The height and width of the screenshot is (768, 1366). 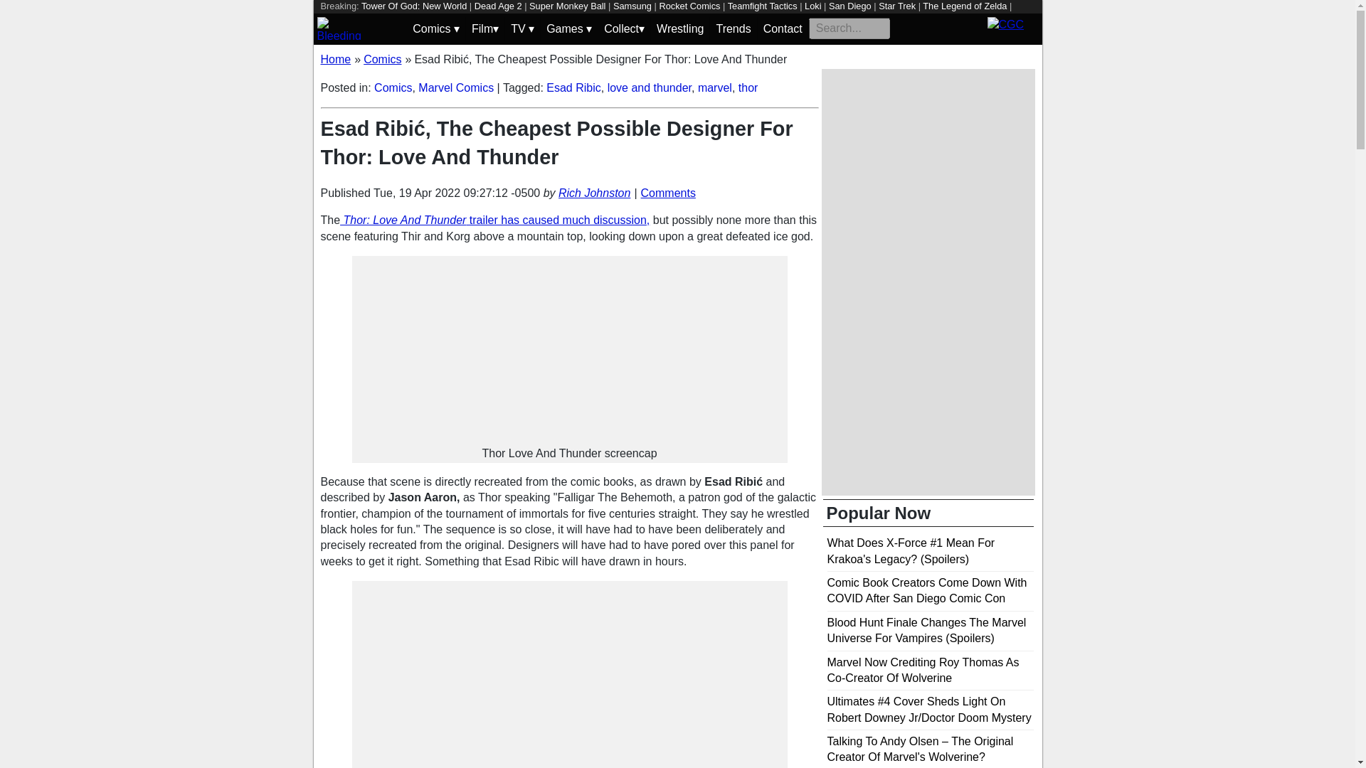 What do you see at coordinates (965, 6) in the screenshot?
I see `The Legend of Zelda` at bounding box center [965, 6].